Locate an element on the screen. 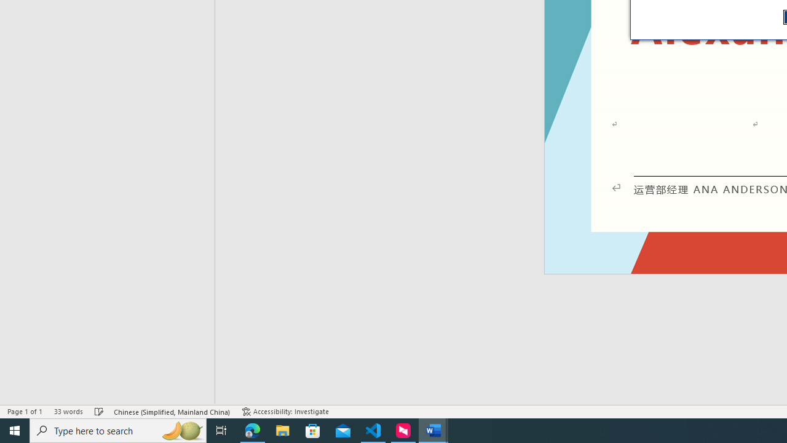  Microsoft Edge - 1 running window is located at coordinates (253, 431).